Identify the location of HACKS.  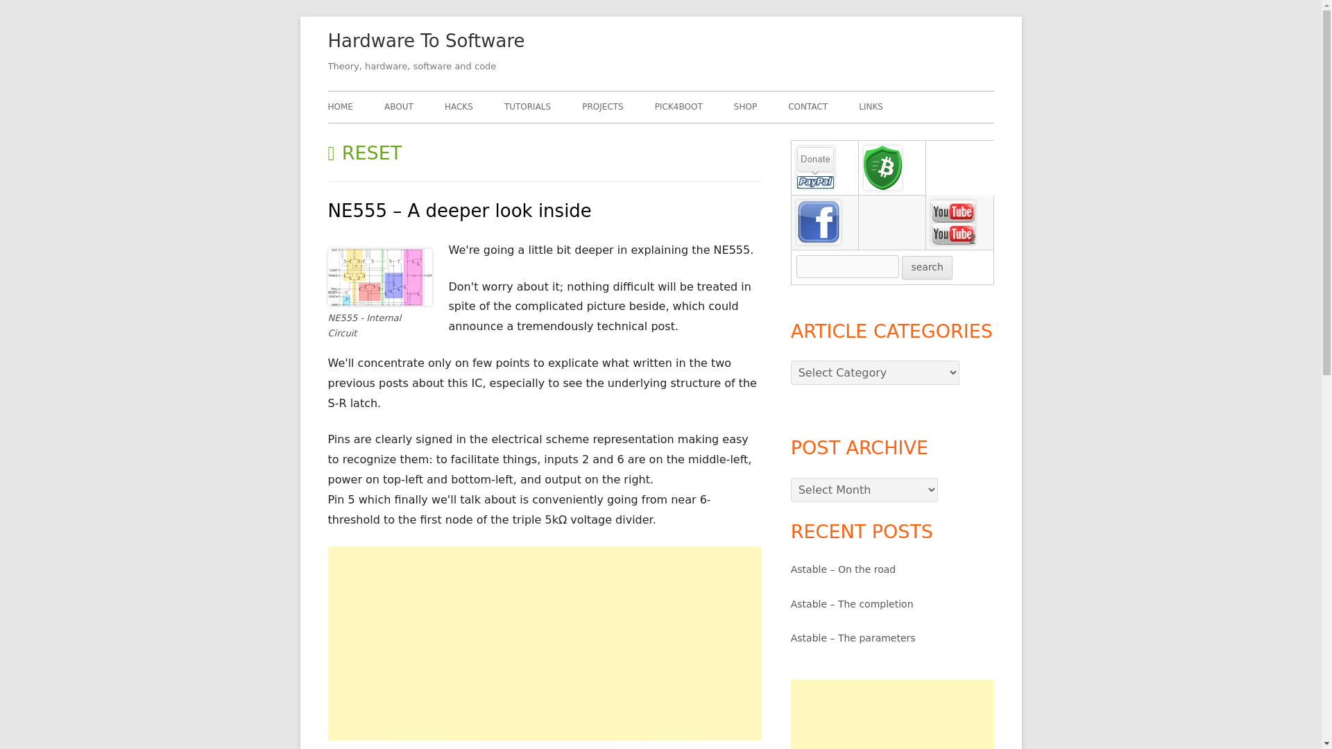
(459, 107).